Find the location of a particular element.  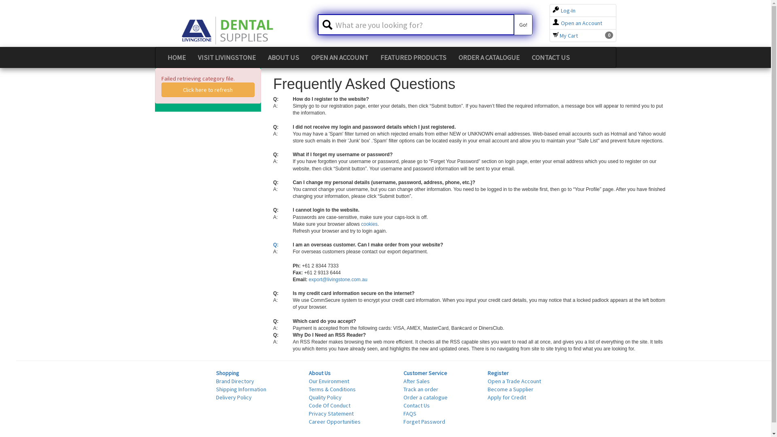

Click here to refresh is located at coordinates (208, 90).